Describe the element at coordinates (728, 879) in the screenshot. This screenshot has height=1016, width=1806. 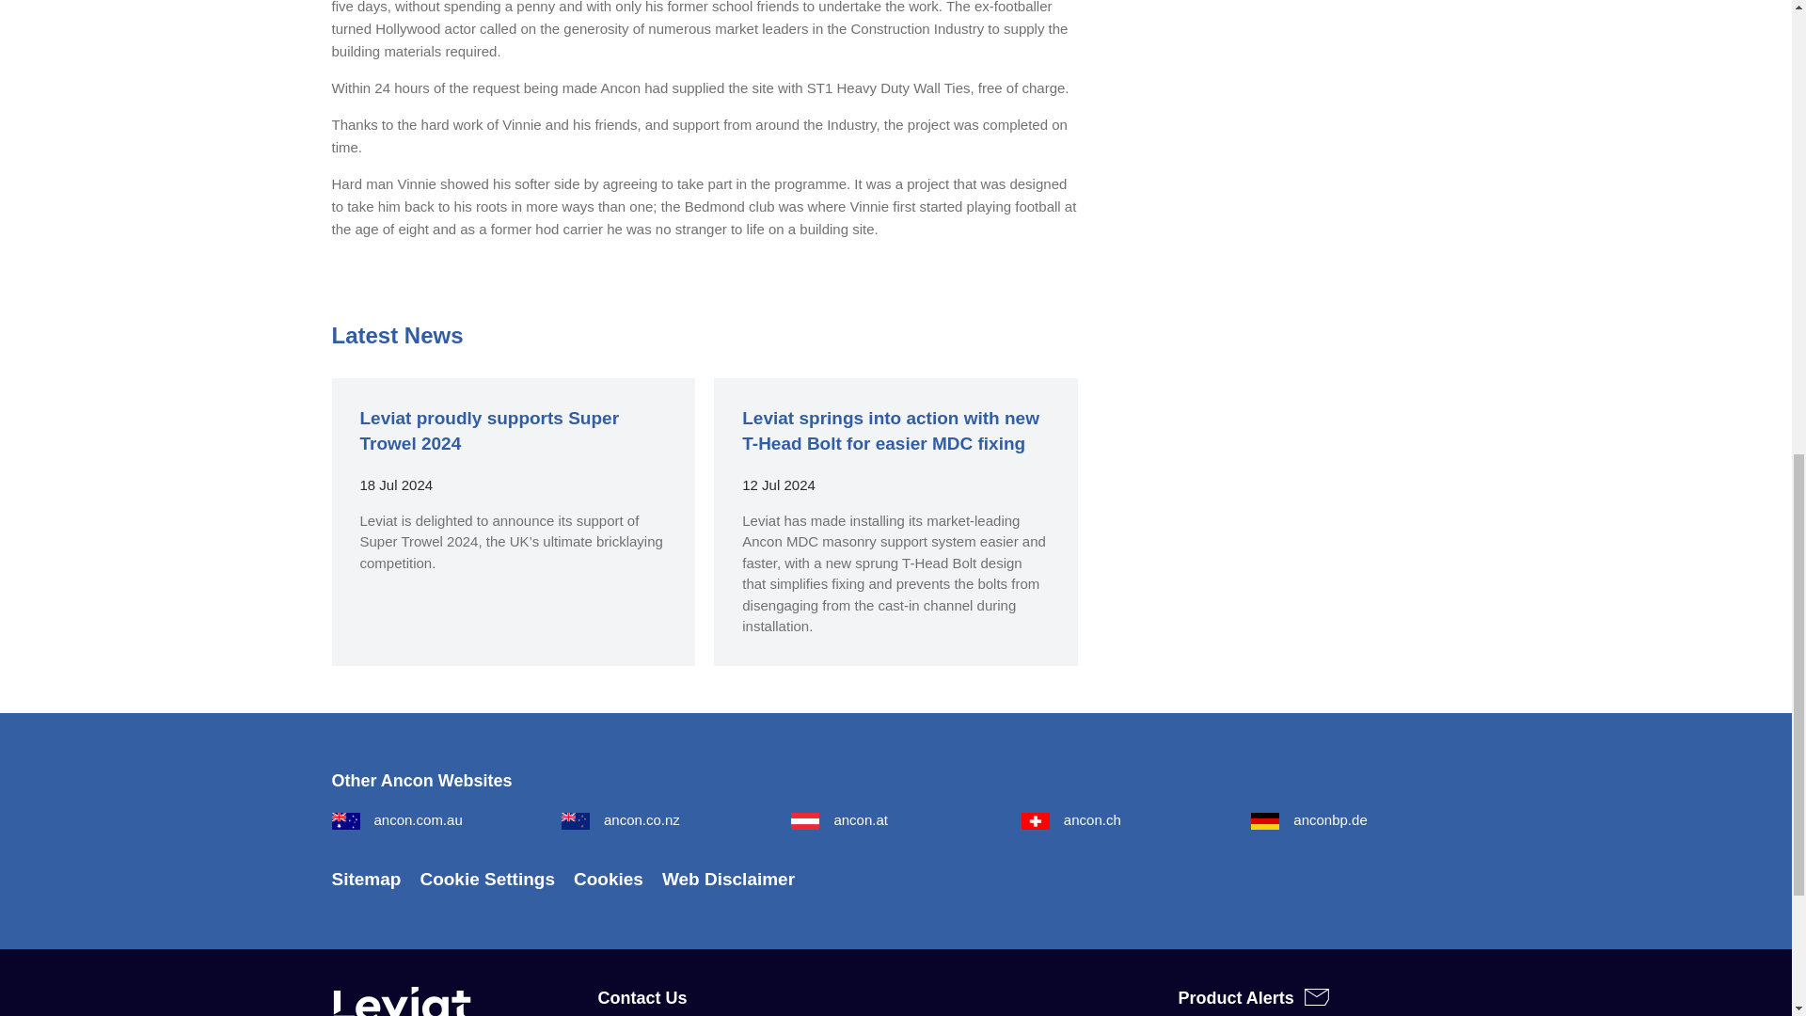
I see `Web Disclaimer` at that location.